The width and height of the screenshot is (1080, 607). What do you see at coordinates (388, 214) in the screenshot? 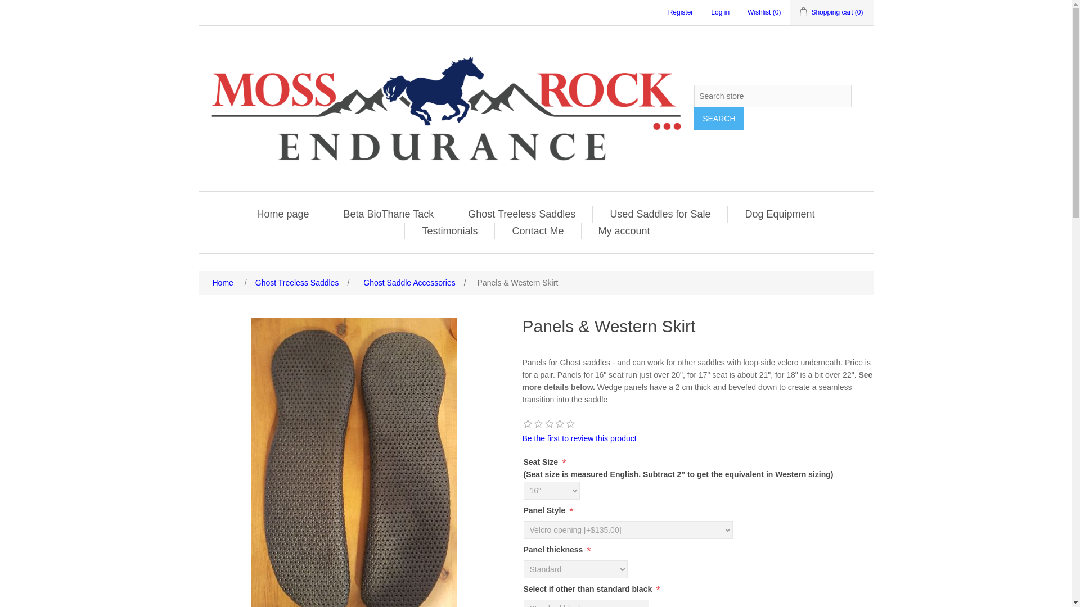
I see `Beta BioThane Tack` at bounding box center [388, 214].